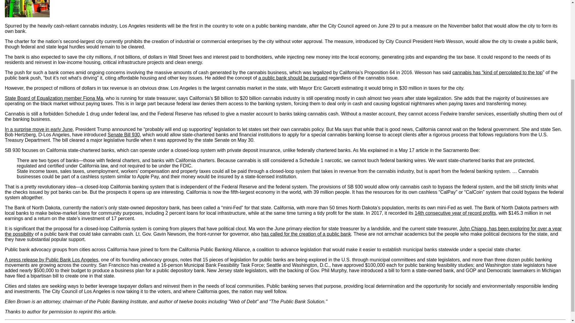 This screenshot has height=323, width=575. Describe the element at coordinates (455, 213) in the screenshot. I see `14th consecutive year of record profits` at that location.